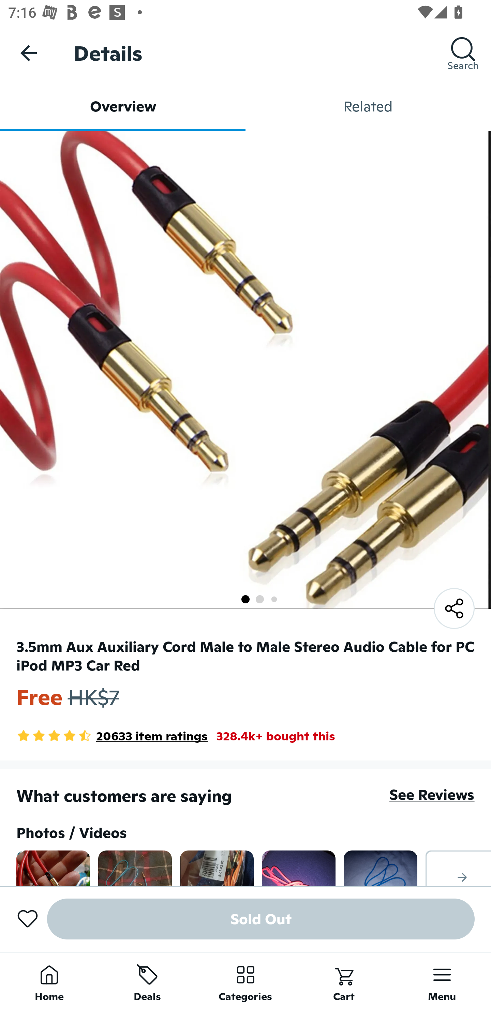 The image size is (491, 1009). Describe the element at coordinates (463, 53) in the screenshot. I see `Search` at that location.